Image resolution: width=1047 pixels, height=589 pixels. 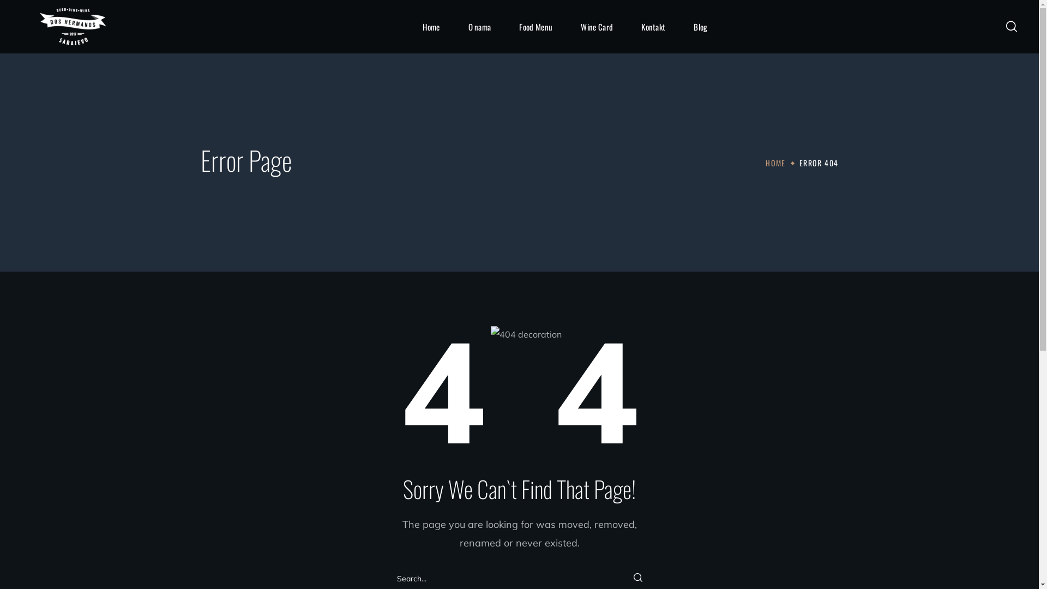 What do you see at coordinates (700, 27) in the screenshot?
I see `Blog` at bounding box center [700, 27].